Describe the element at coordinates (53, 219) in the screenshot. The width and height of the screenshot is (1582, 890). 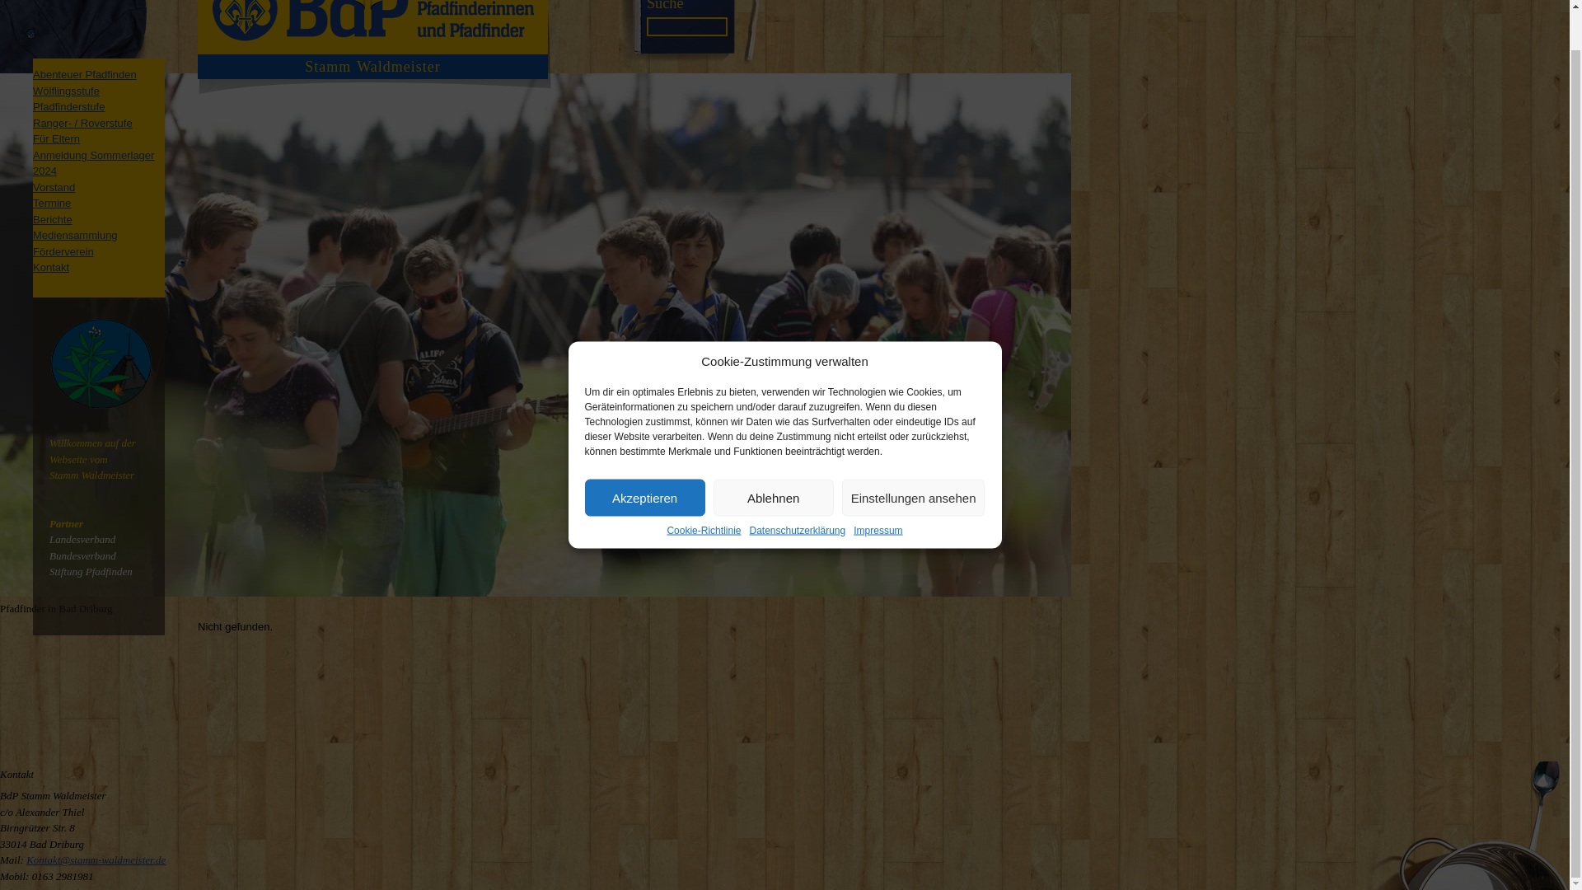
I see `Berichte` at that location.